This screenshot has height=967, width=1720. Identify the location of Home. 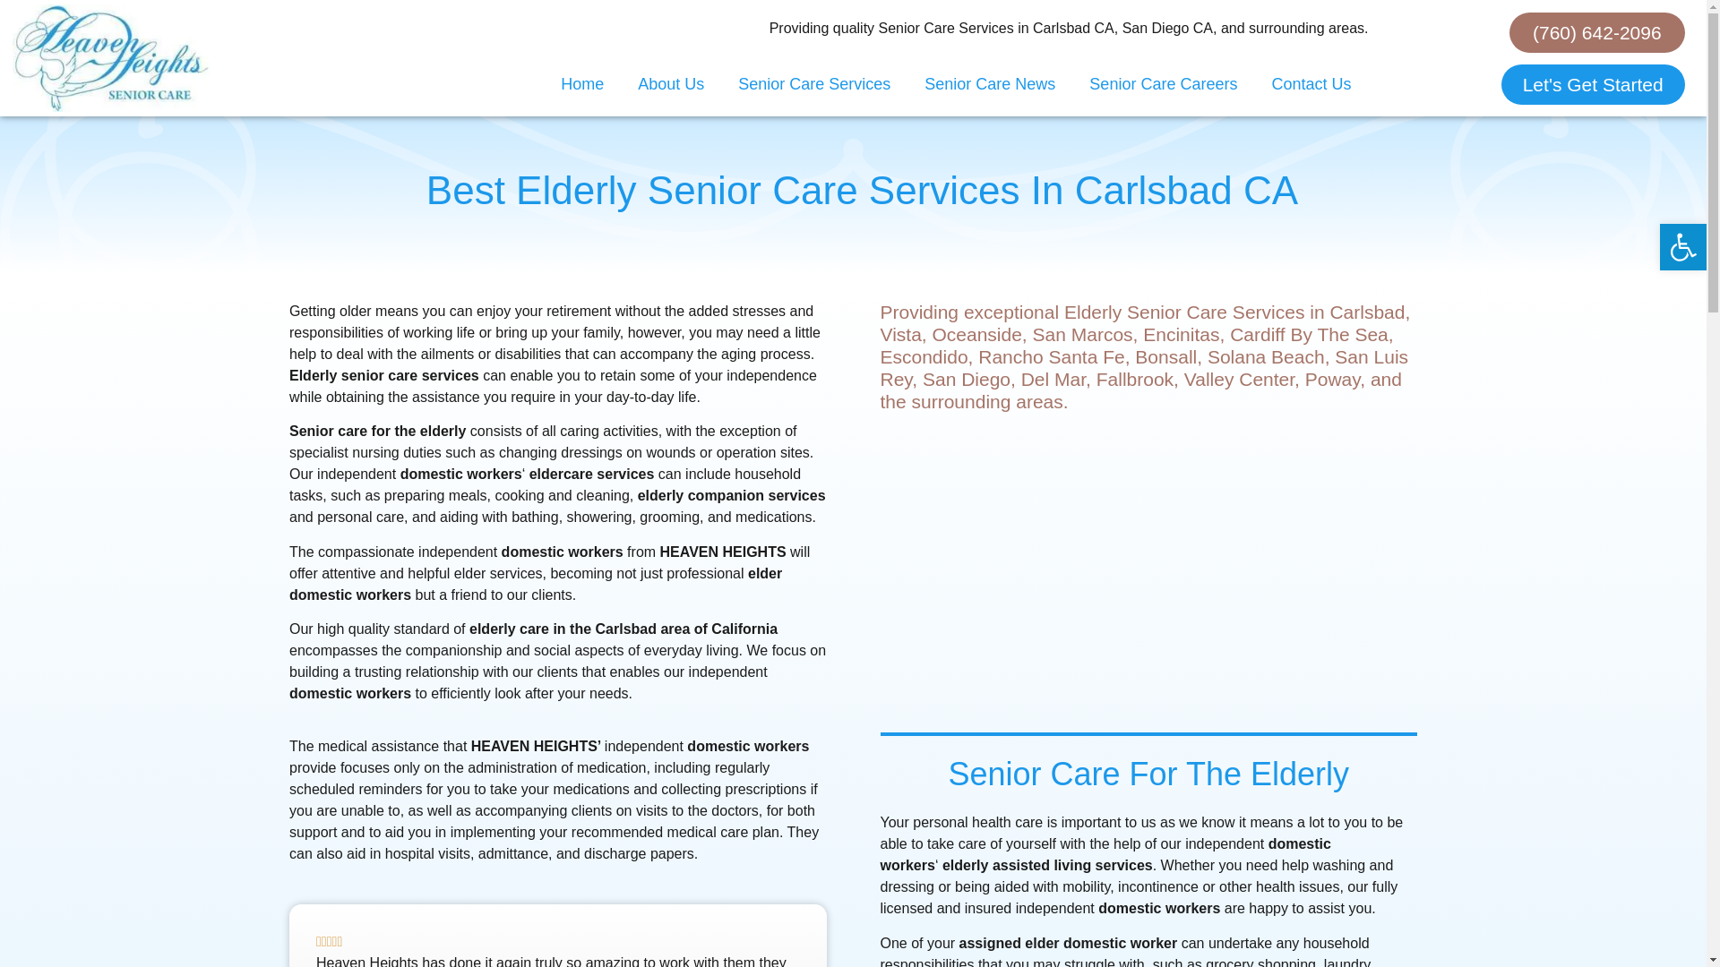
(582, 83).